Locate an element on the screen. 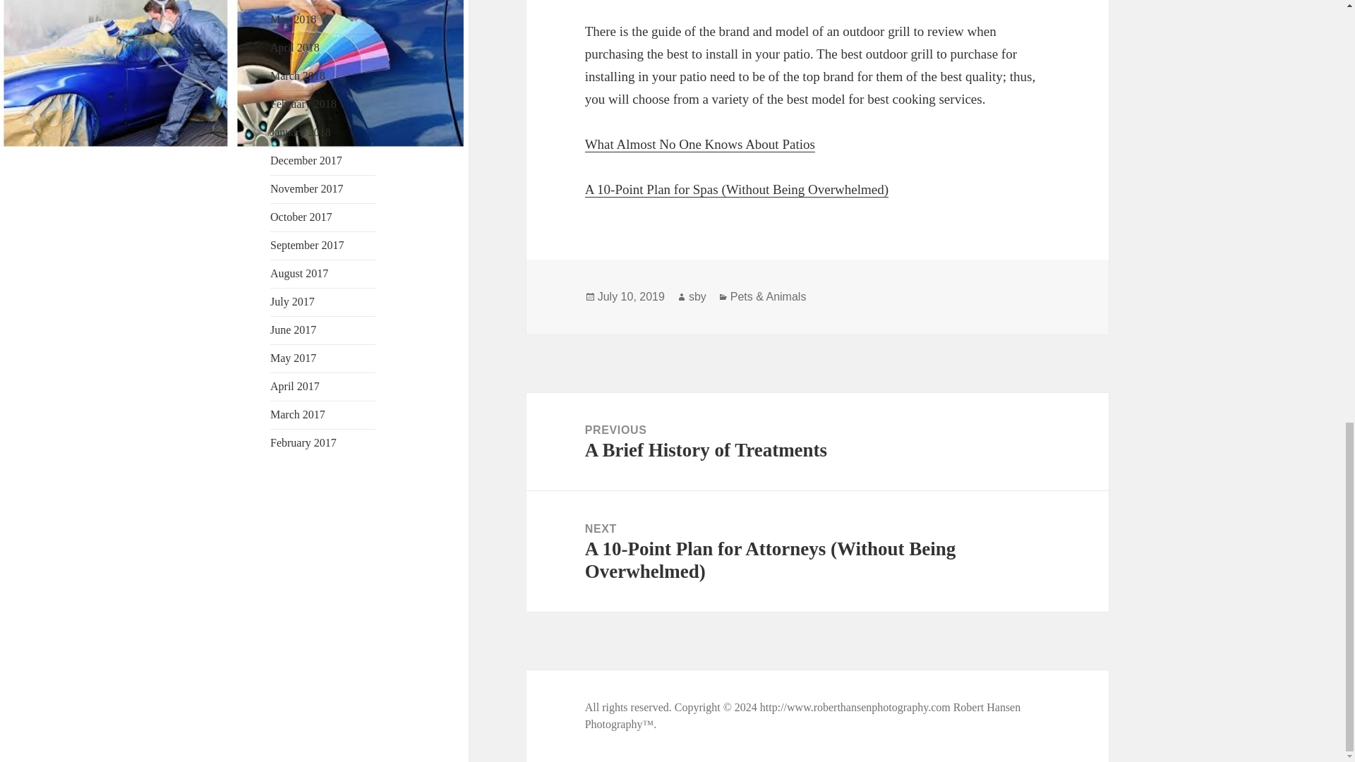 Image resolution: width=1355 pixels, height=762 pixels. June 2017 is located at coordinates (292, 19).